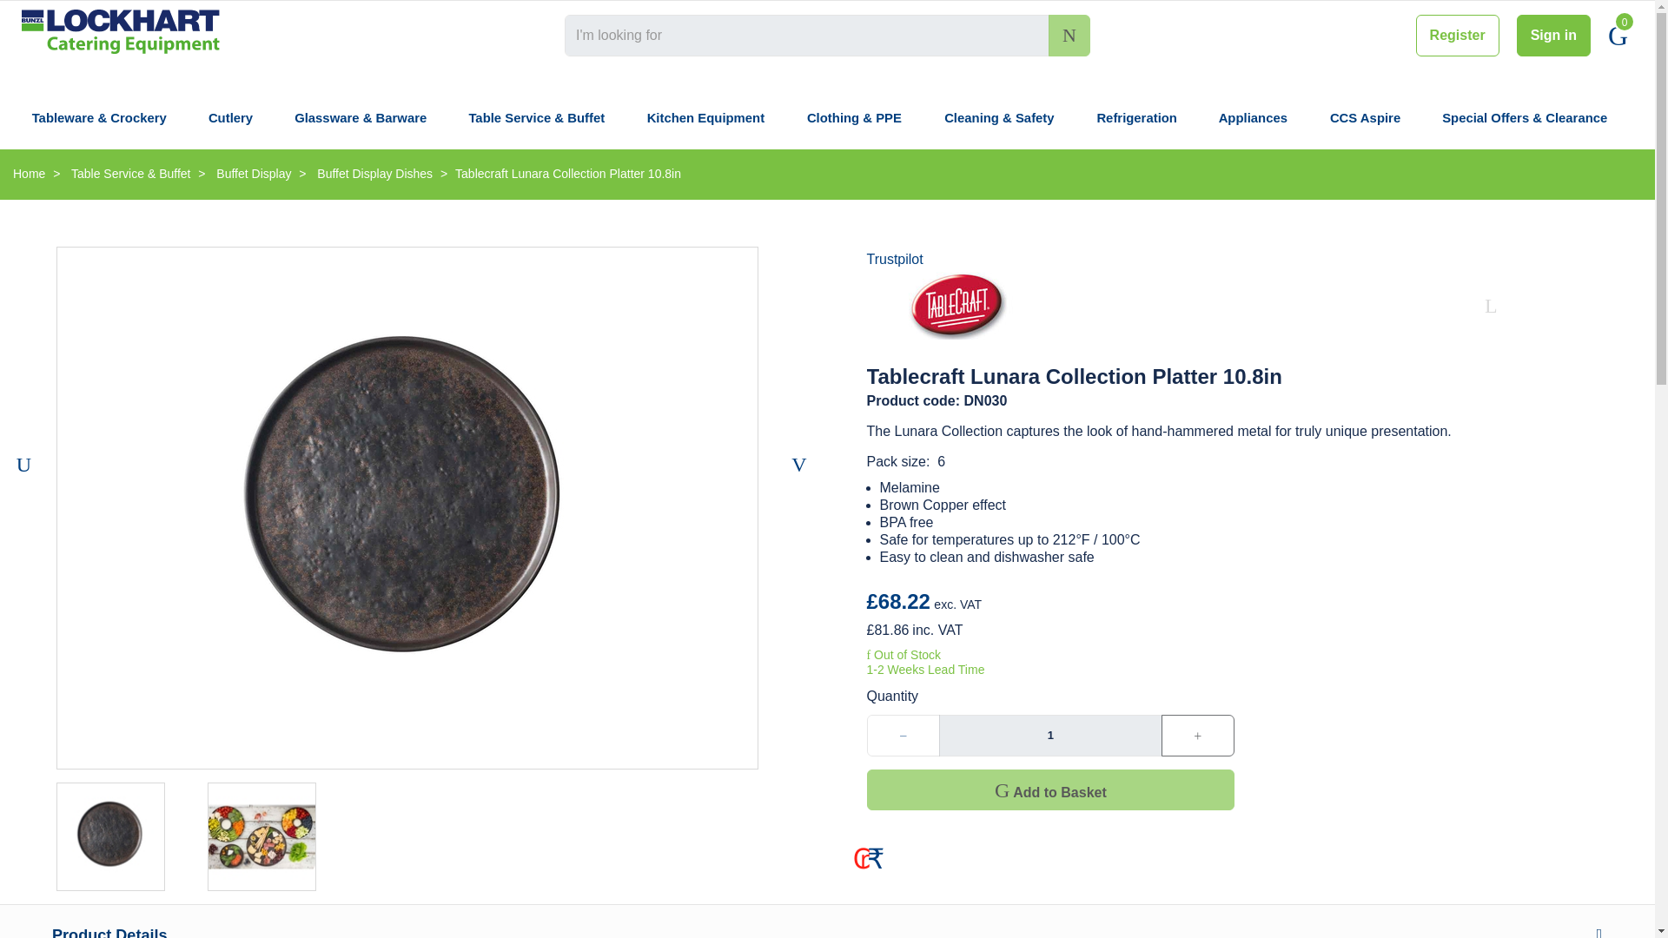  I want to click on Lockhart, so click(122, 31).